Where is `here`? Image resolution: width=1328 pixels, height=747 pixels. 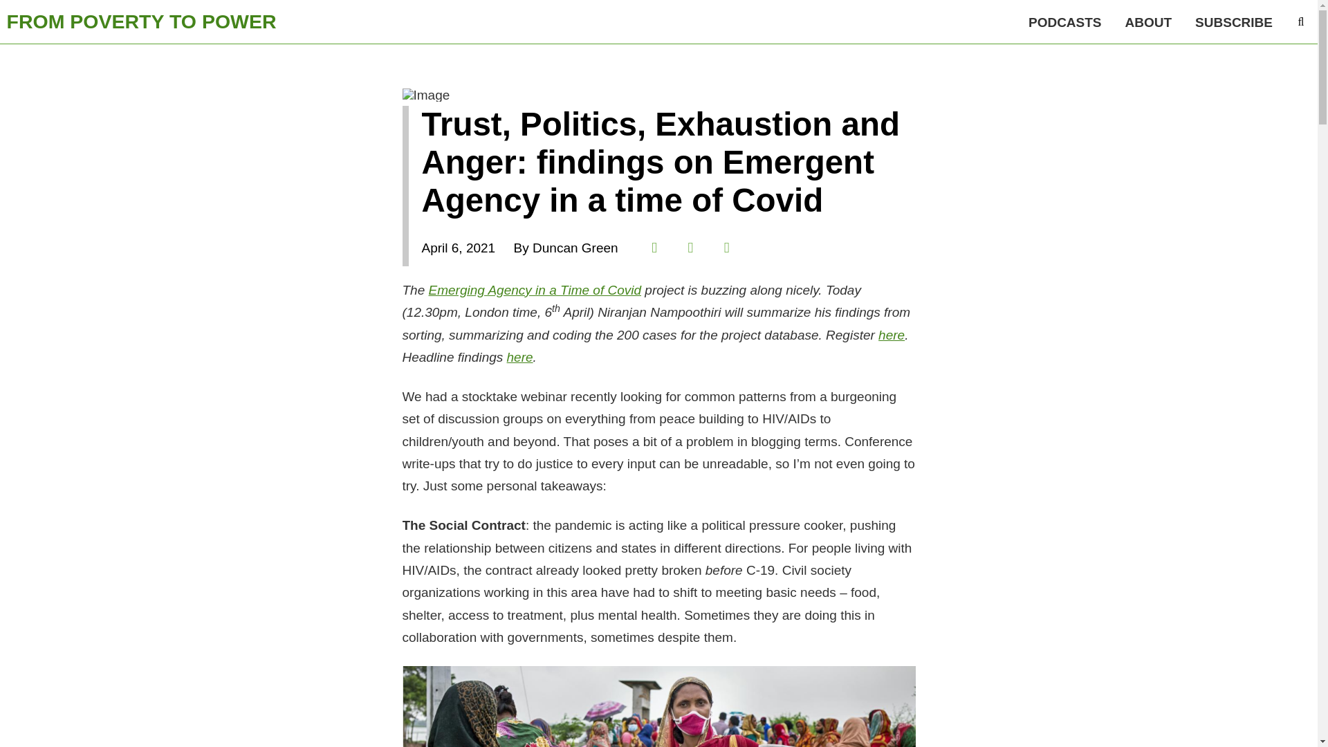
here is located at coordinates (891, 335).